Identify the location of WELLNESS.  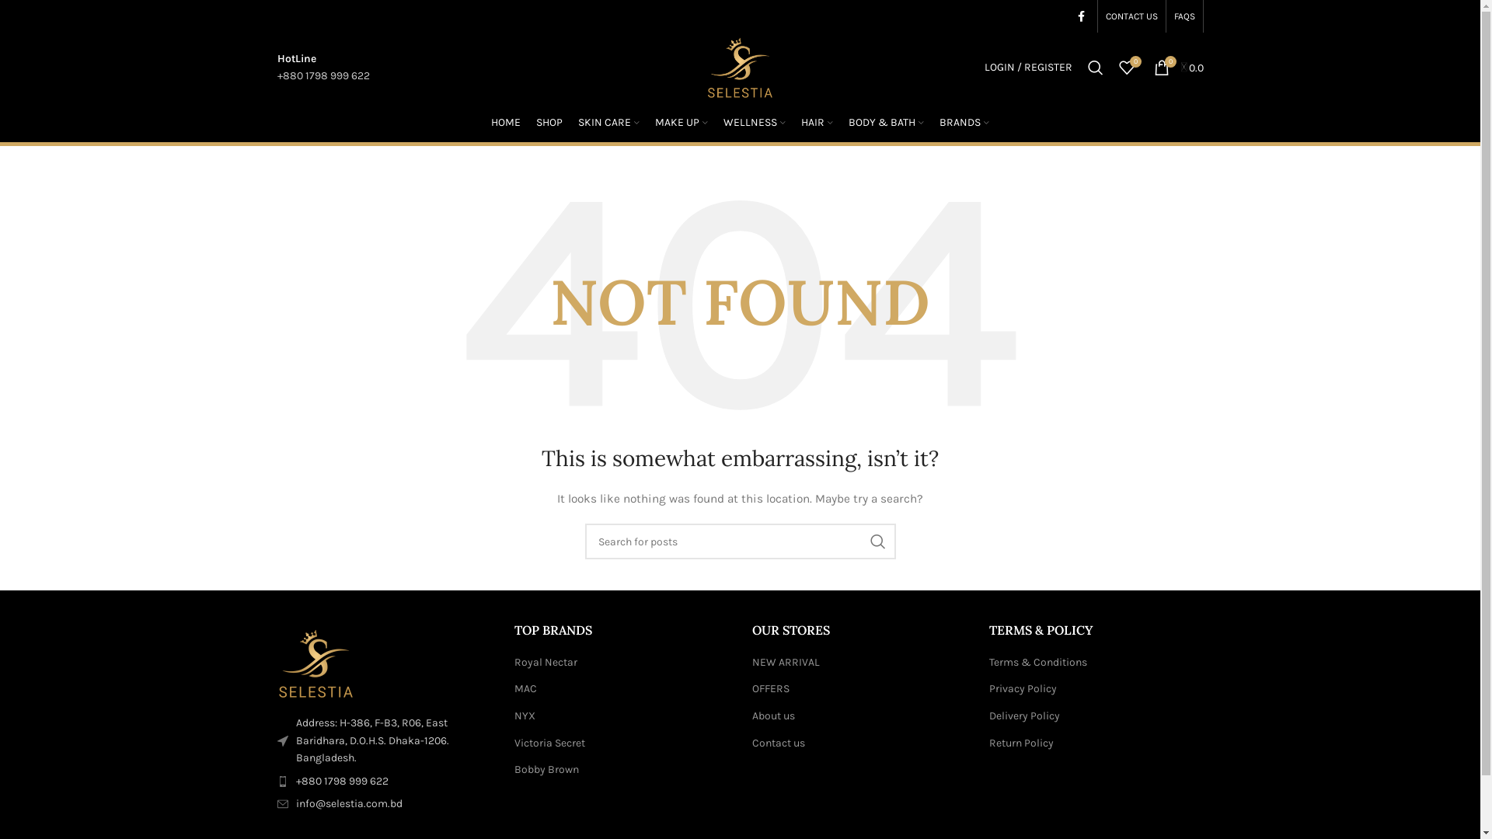
(755, 123).